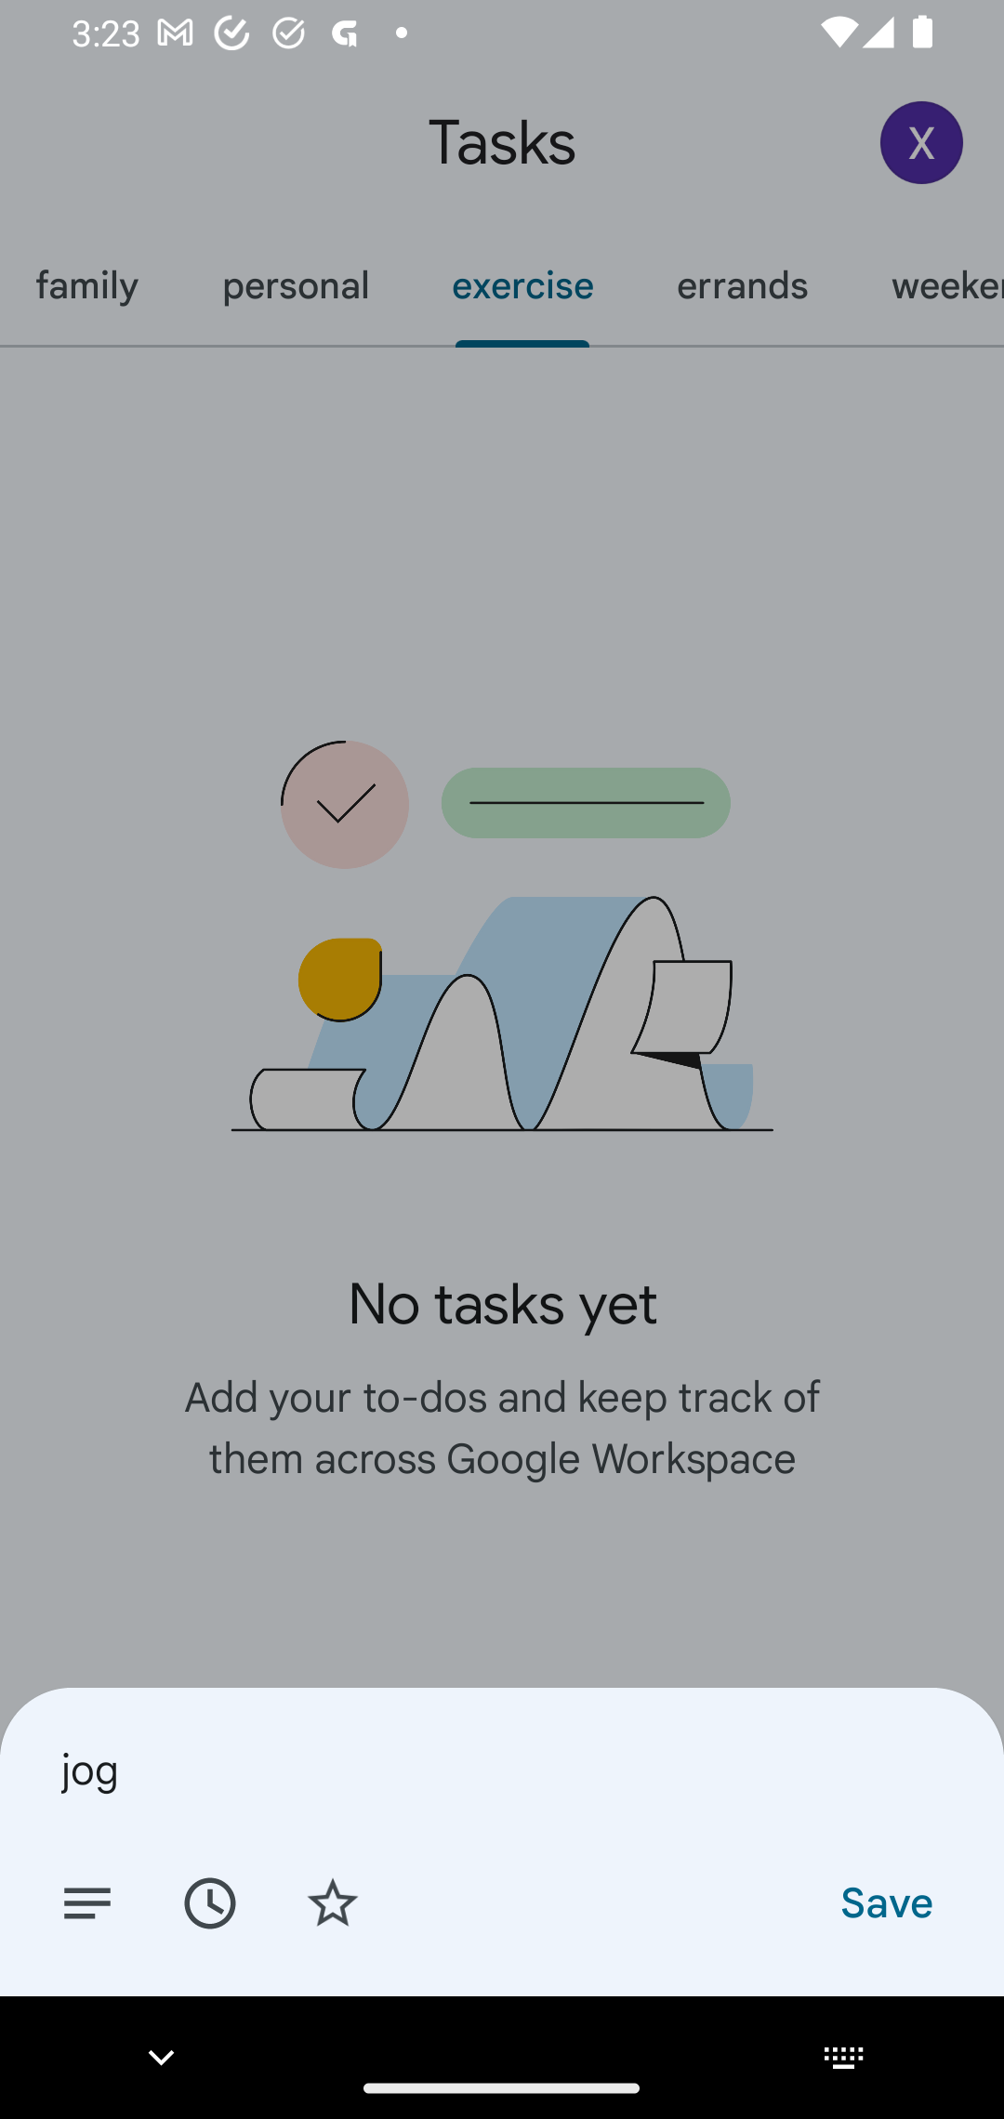 This screenshot has height=2119, width=1004. What do you see at coordinates (209, 1902) in the screenshot?
I see `Set date/time` at bounding box center [209, 1902].